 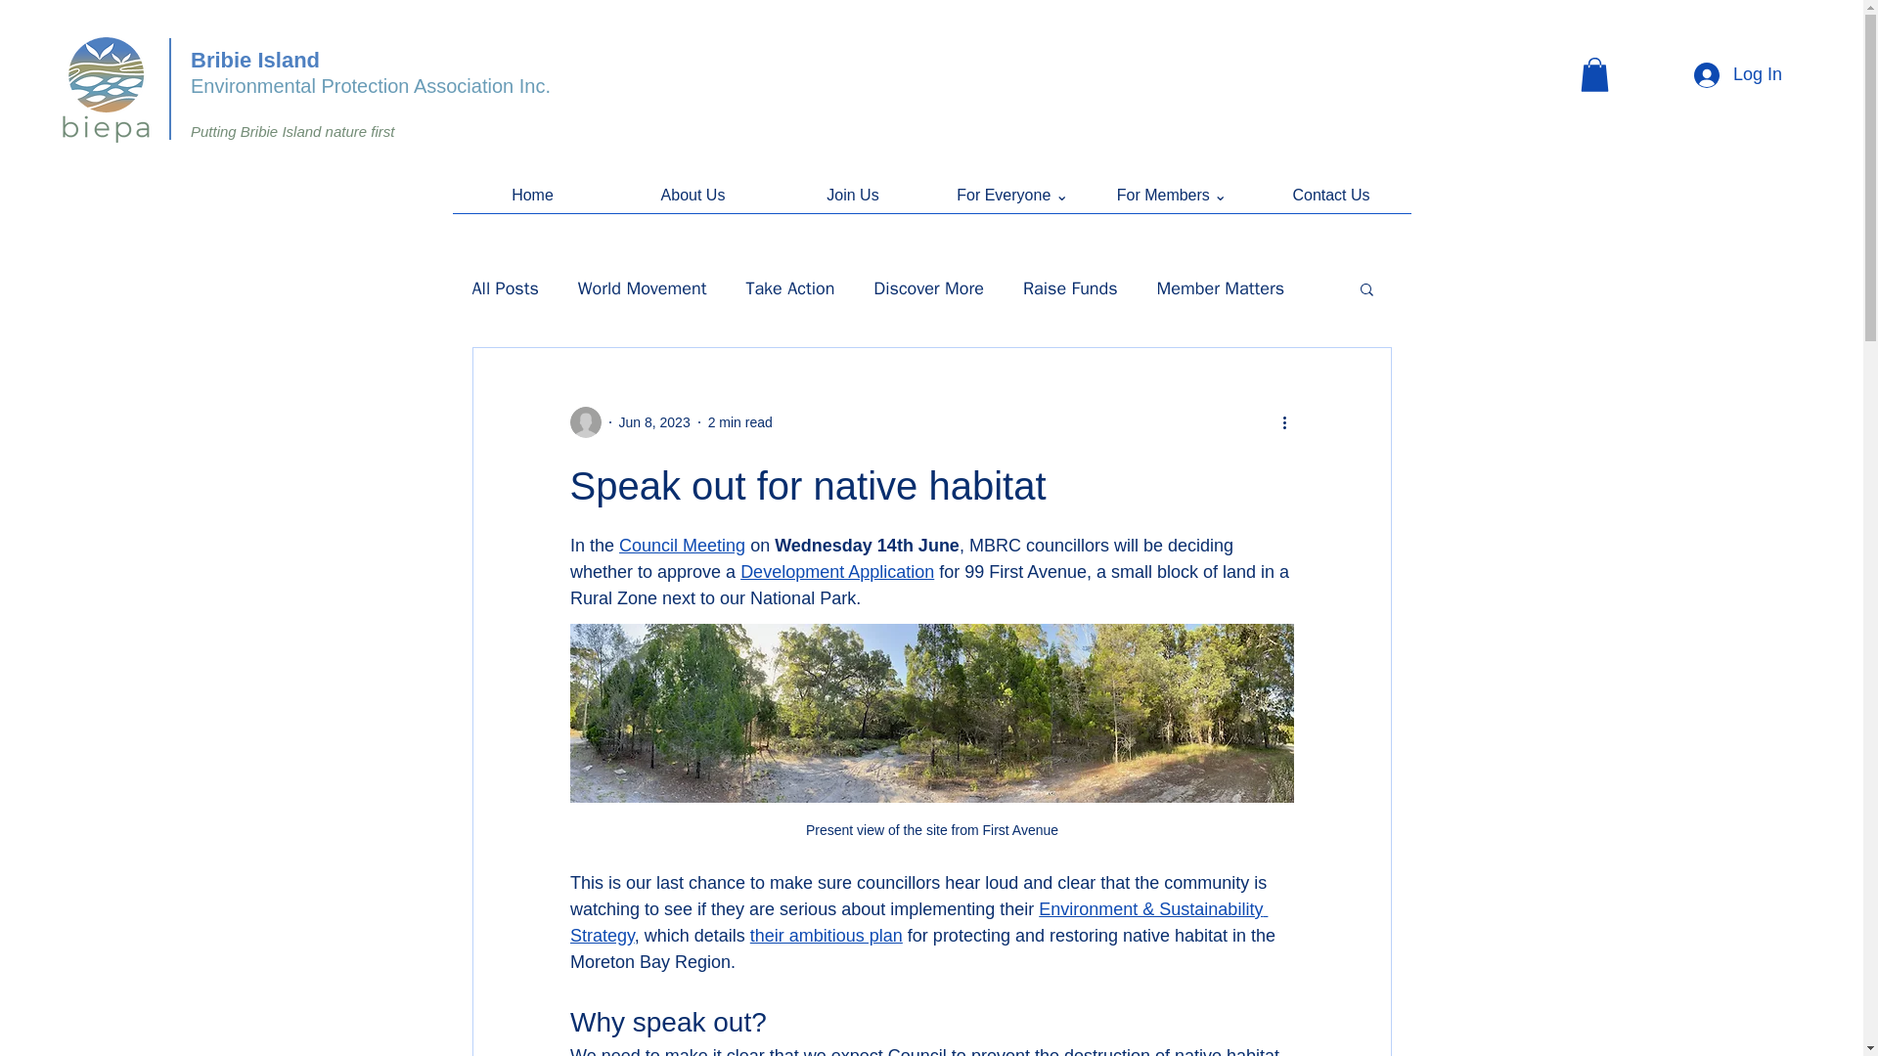 I want to click on Take Action, so click(x=789, y=287).